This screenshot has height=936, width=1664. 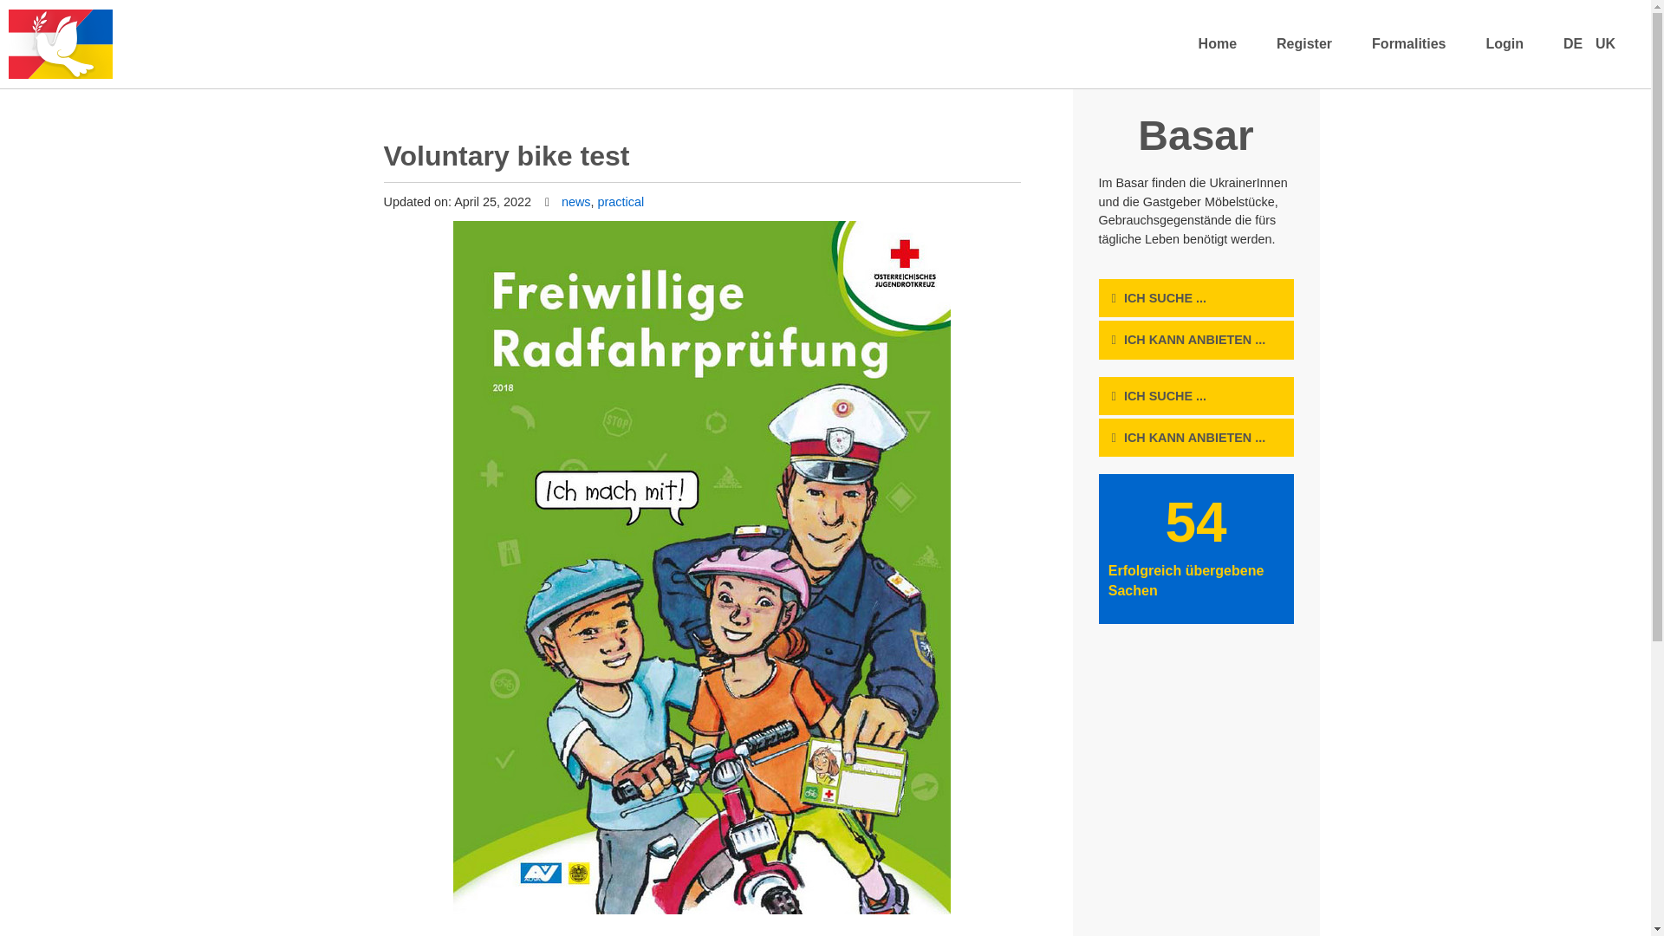 What do you see at coordinates (1304, 44) in the screenshot?
I see `Register` at bounding box center [1304, 44].